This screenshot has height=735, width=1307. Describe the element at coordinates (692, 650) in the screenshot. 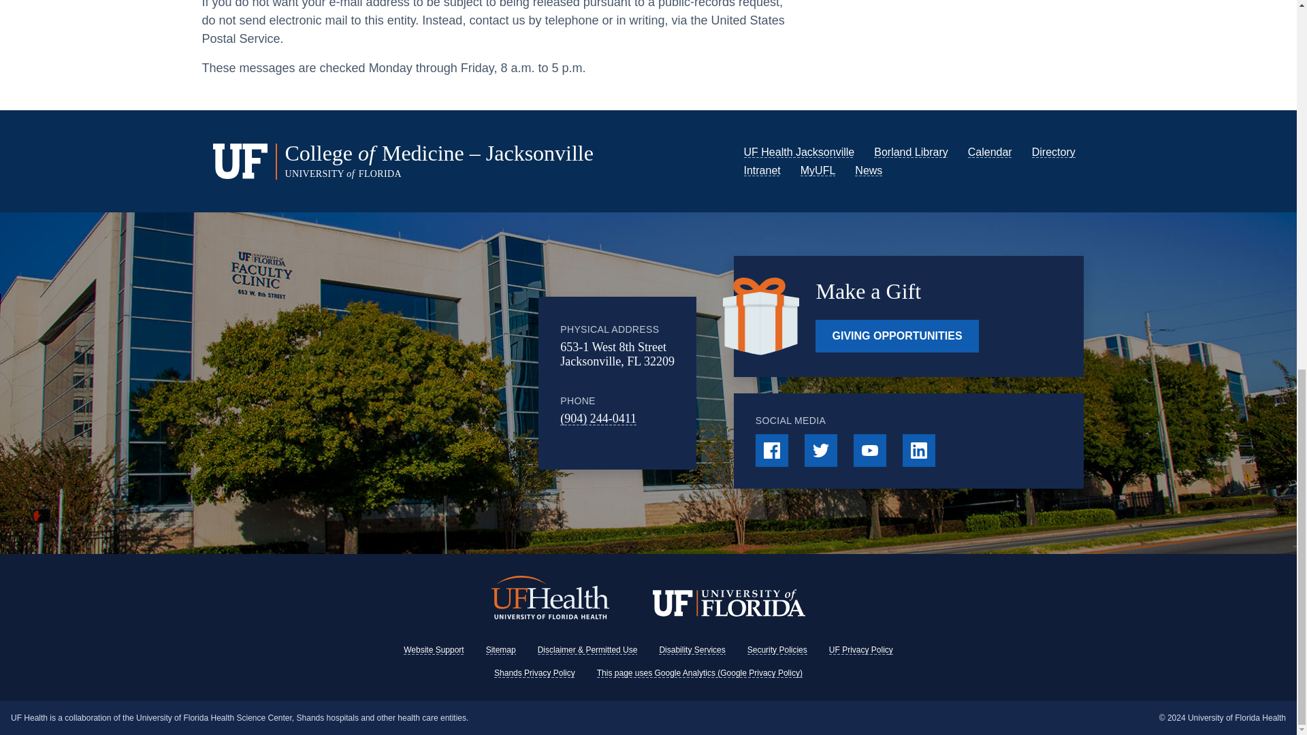

I see `Disability Services` at that location.